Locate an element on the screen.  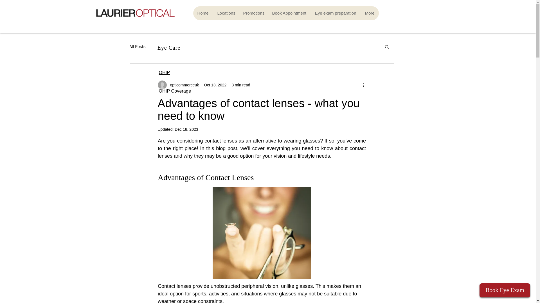
Eye exam preparation is located at coordinates (336, 13).